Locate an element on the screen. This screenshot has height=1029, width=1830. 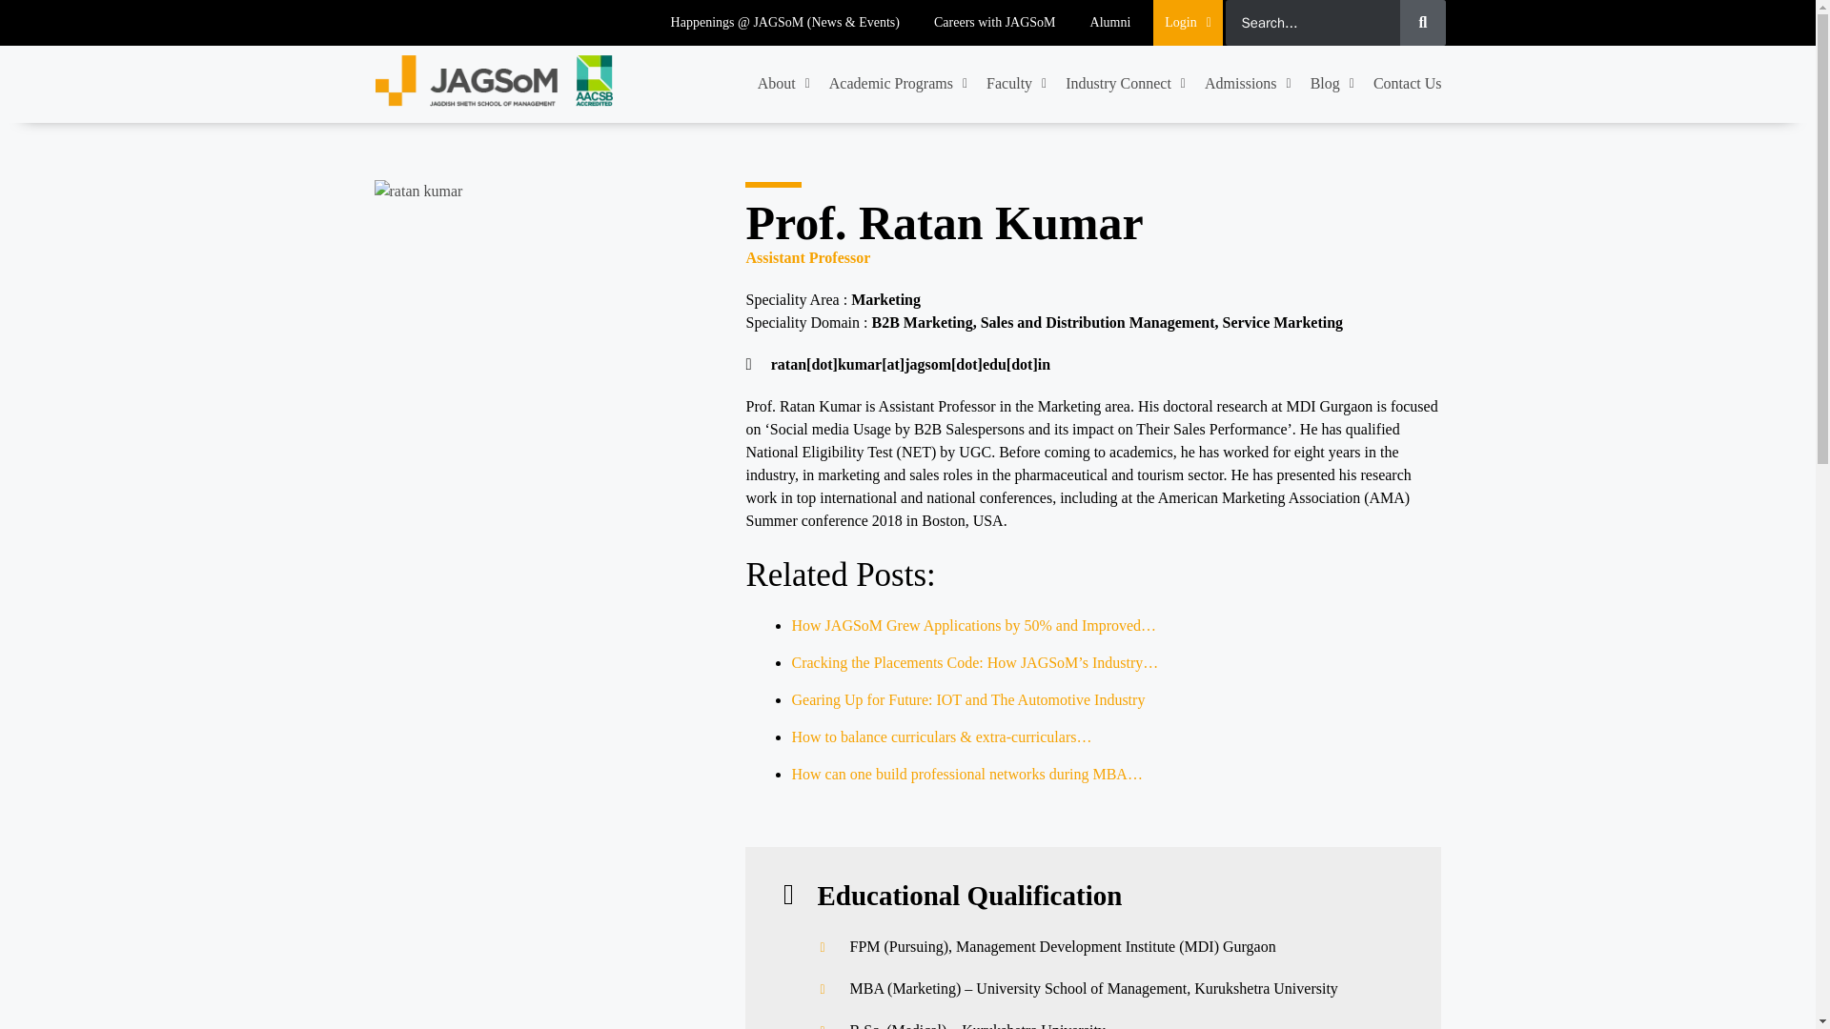
Careers with JAGSoM is located at coordinates (994, 23).